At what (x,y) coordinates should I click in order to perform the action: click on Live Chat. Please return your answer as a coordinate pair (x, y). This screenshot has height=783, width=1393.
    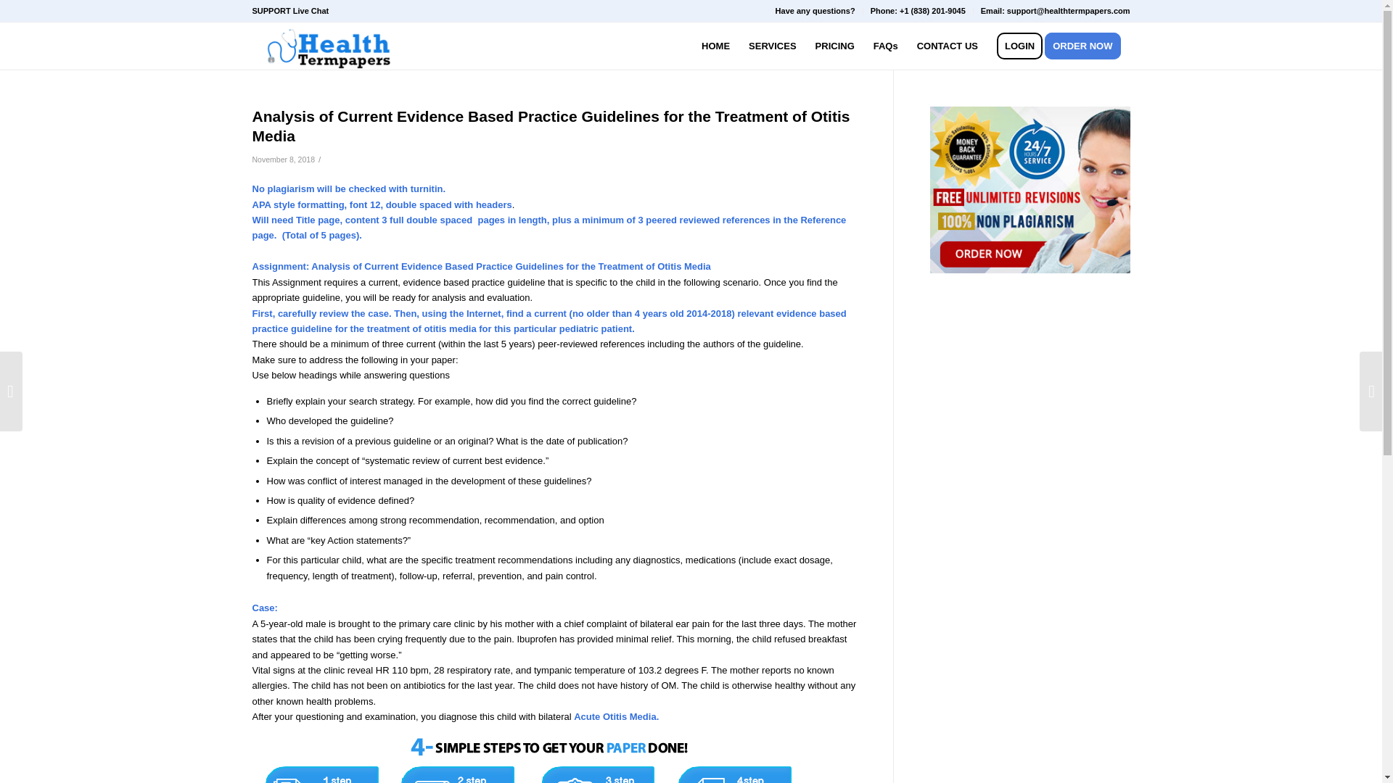
    Looking at the image, I should click on (311, 10).